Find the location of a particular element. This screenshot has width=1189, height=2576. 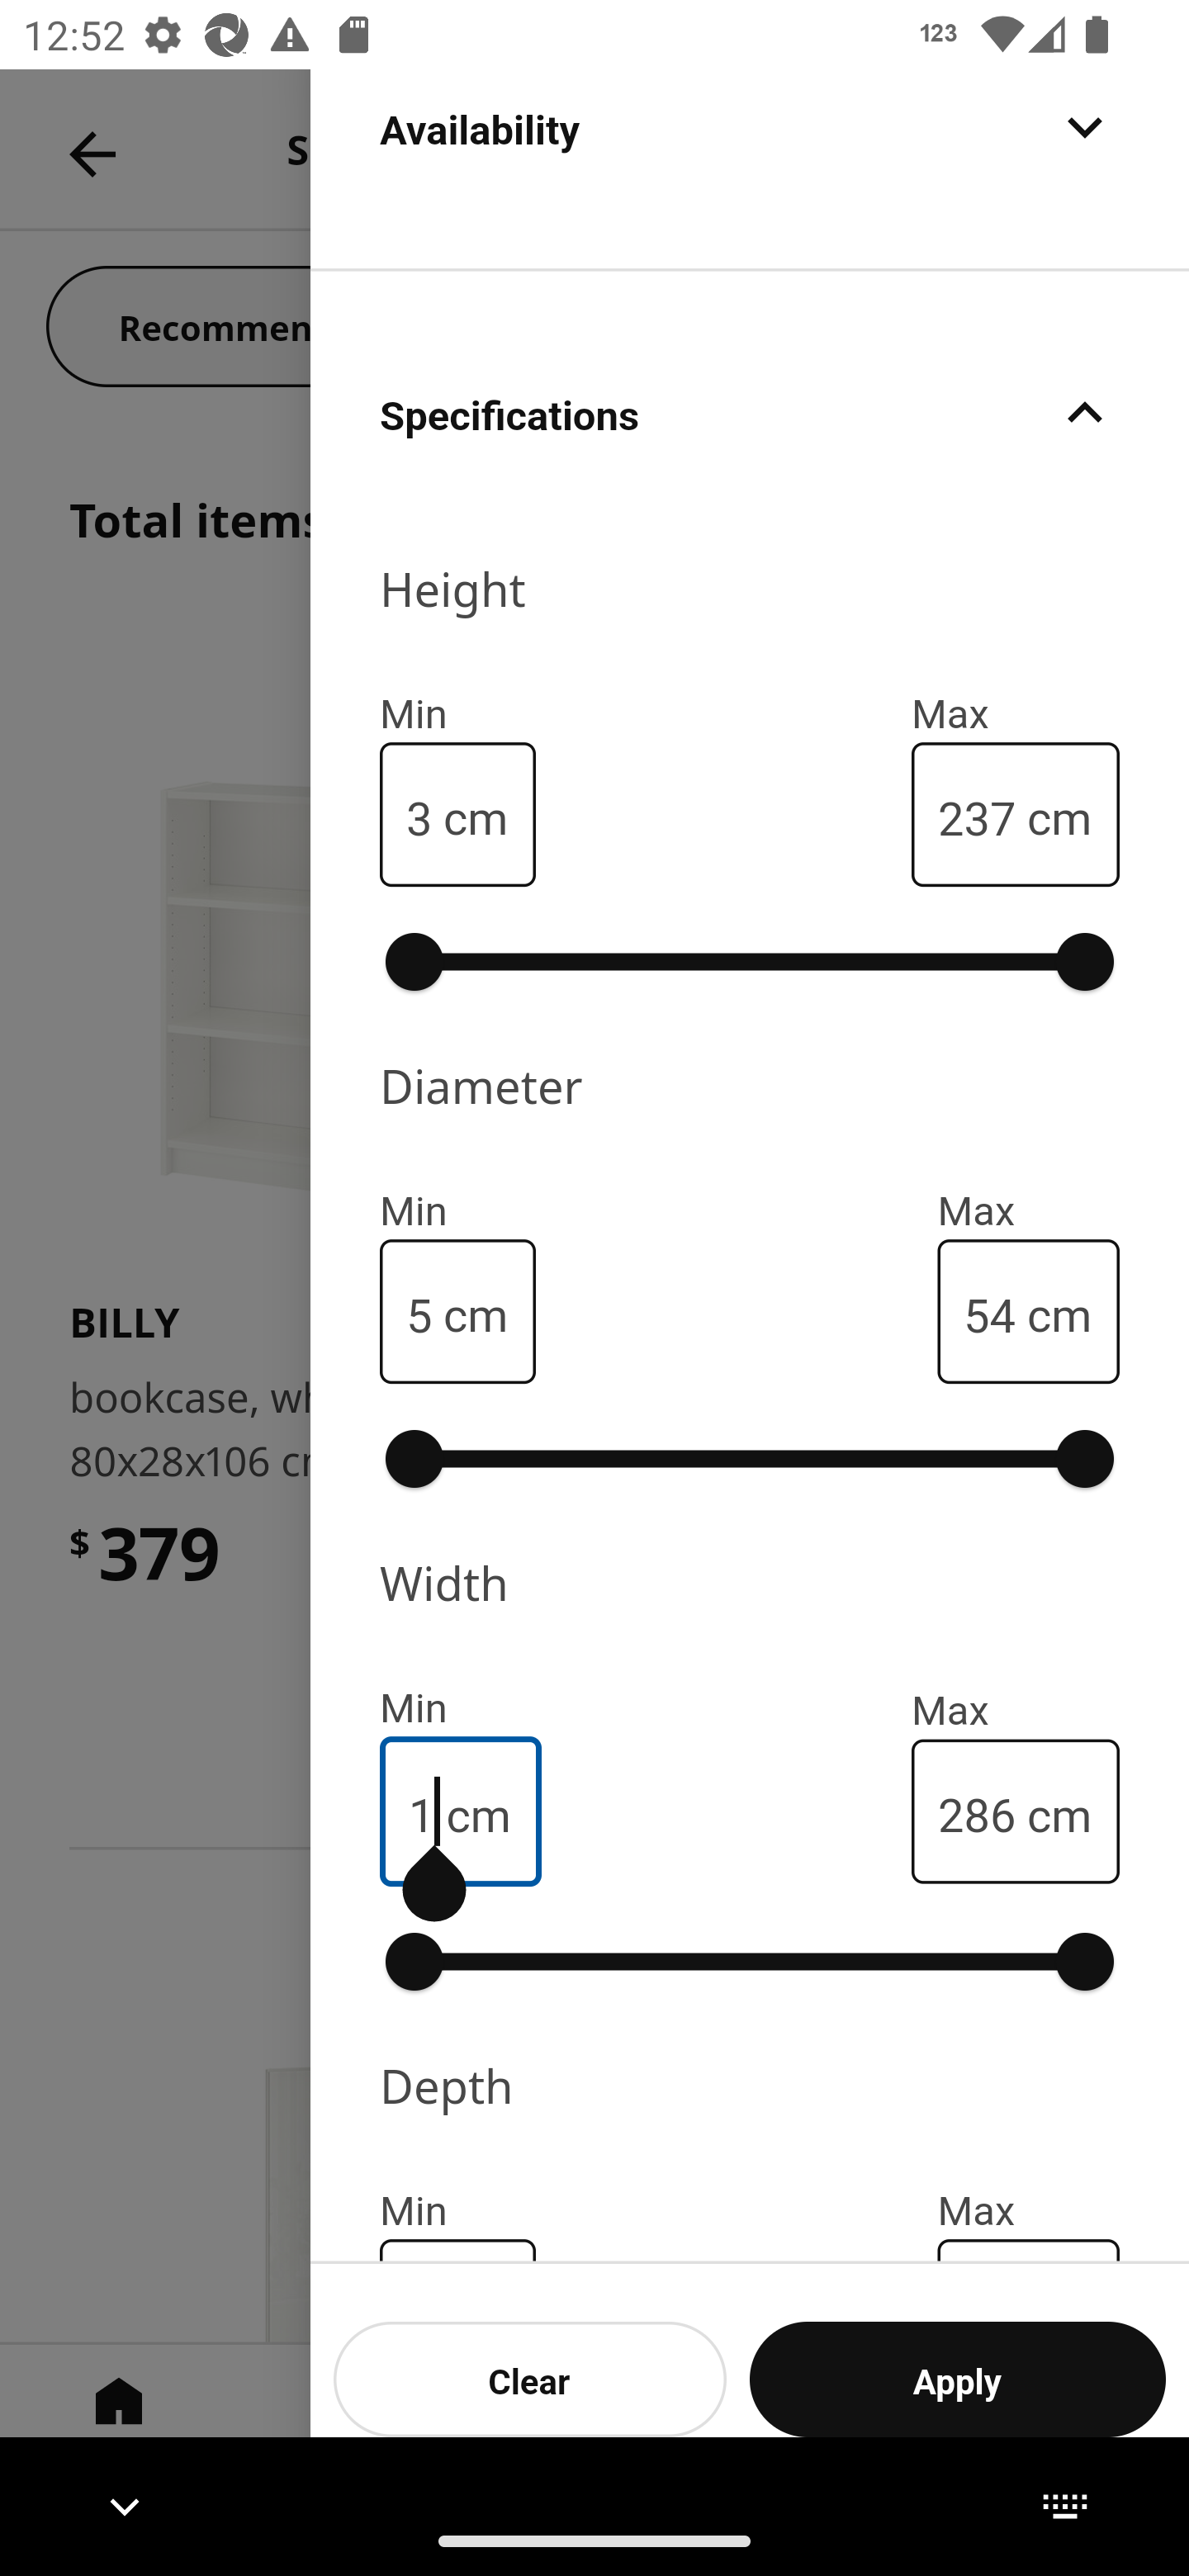

3 is located at coordinates (419, 815).